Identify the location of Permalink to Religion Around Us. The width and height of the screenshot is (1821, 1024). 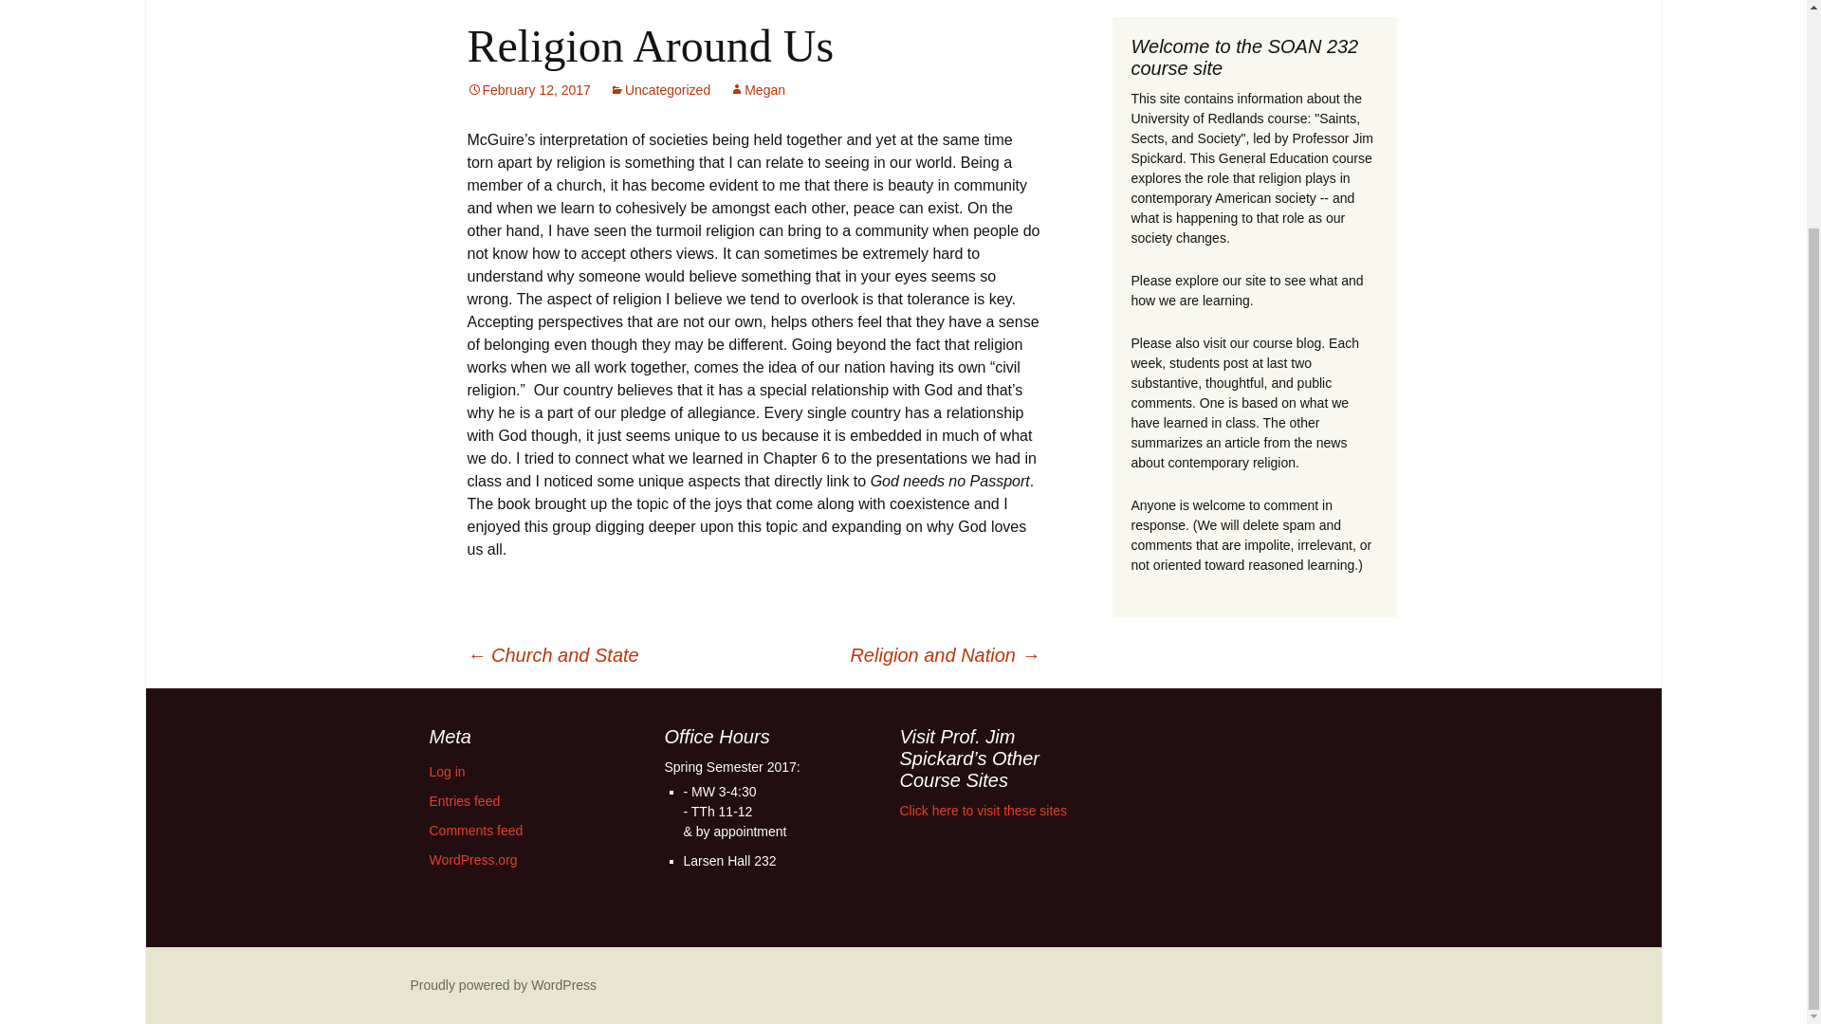
(527, 89).